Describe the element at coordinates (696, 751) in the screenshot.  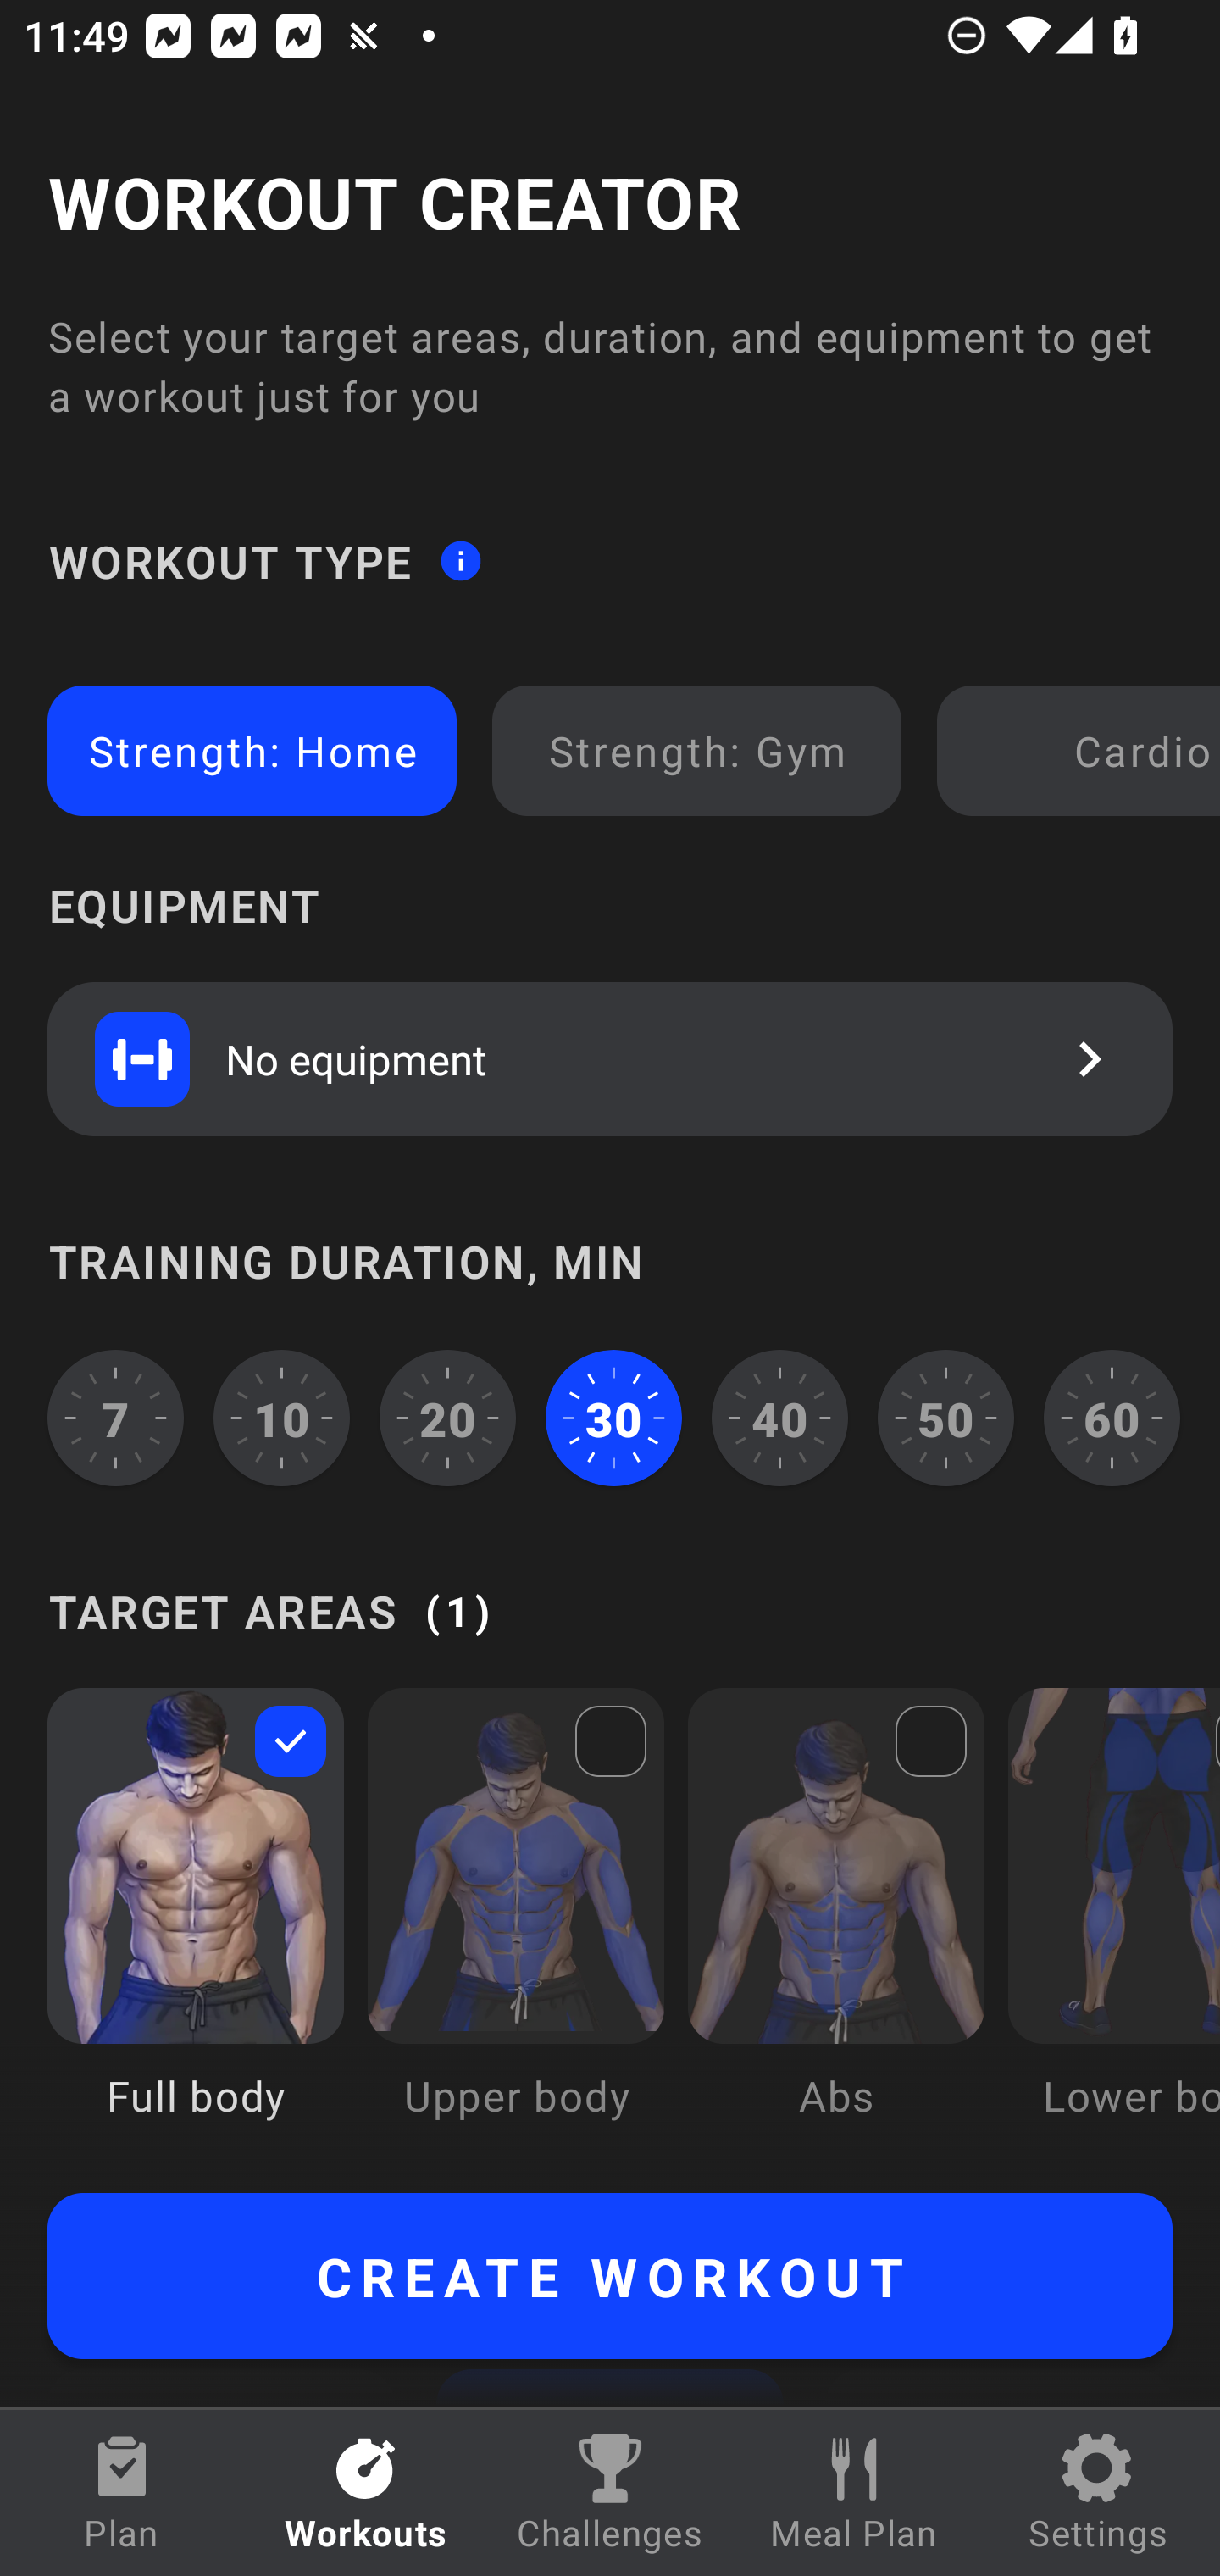
I see `Strength: Gym` at that location.